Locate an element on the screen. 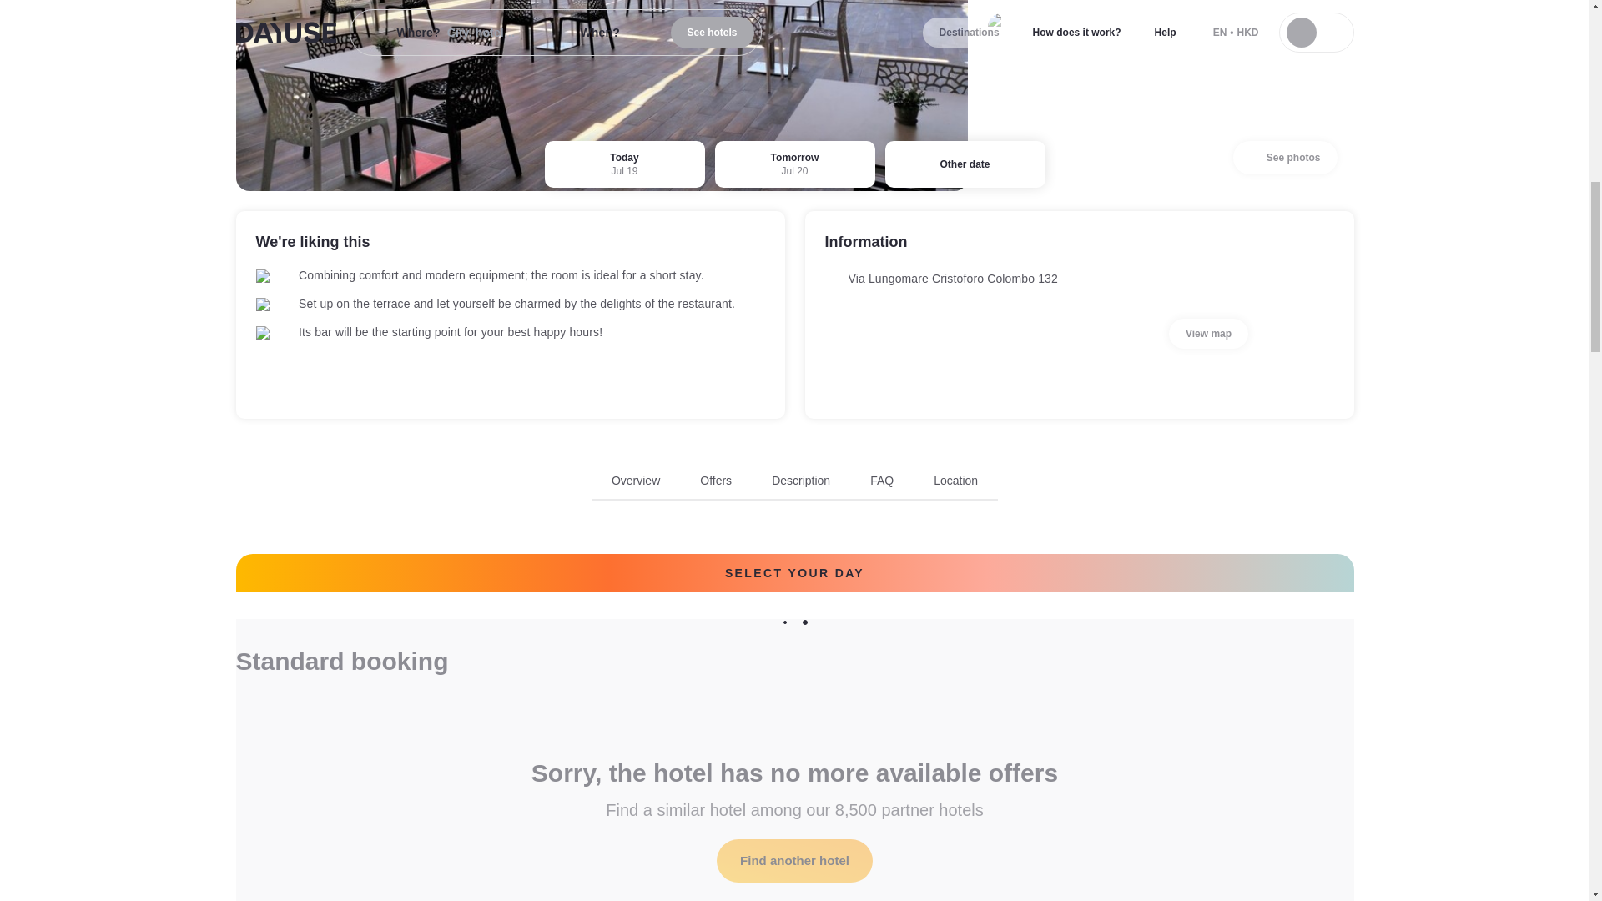  Offers is located at coordinates (716, 481).